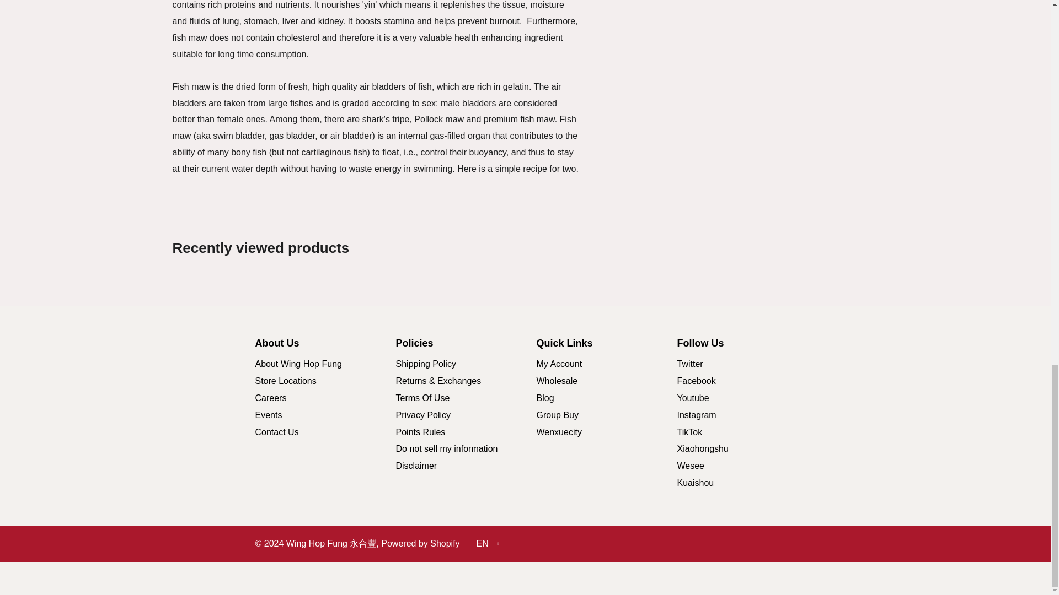  I want to click on Wing Hop Fung Wholesale, so click(556, 380).